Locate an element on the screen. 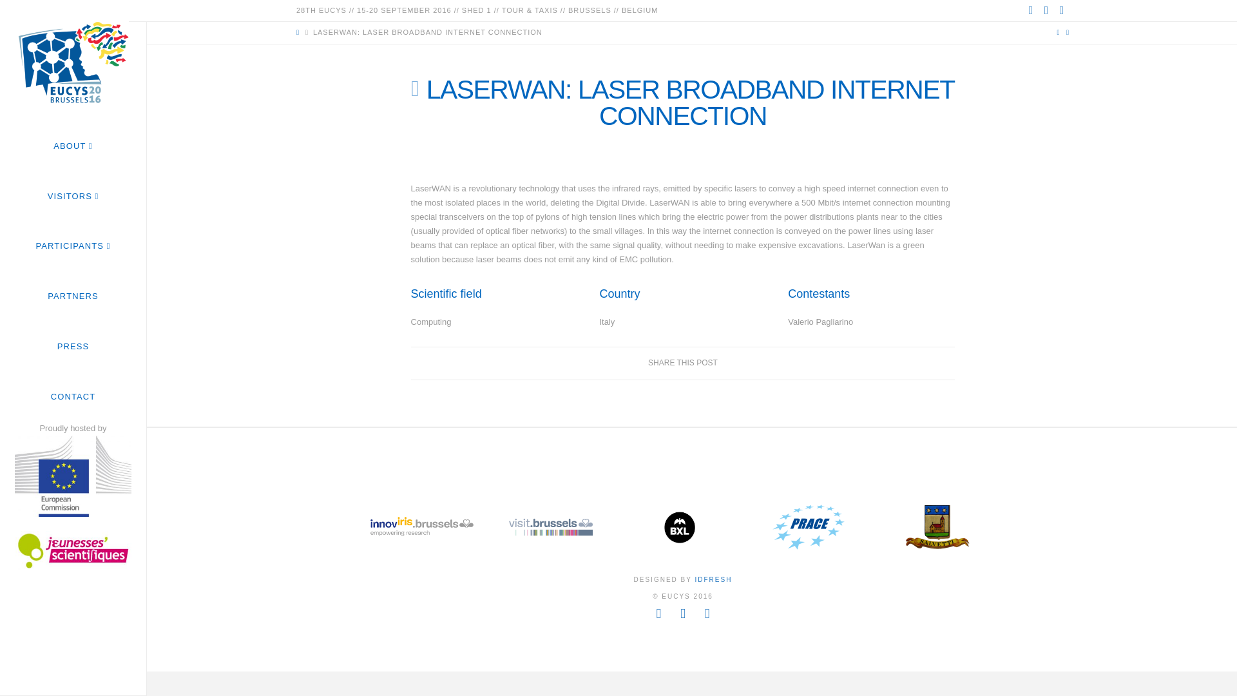 The height and width of the screenshot is (696, 1237). PARTNERS is located at coordinates (73, 296).